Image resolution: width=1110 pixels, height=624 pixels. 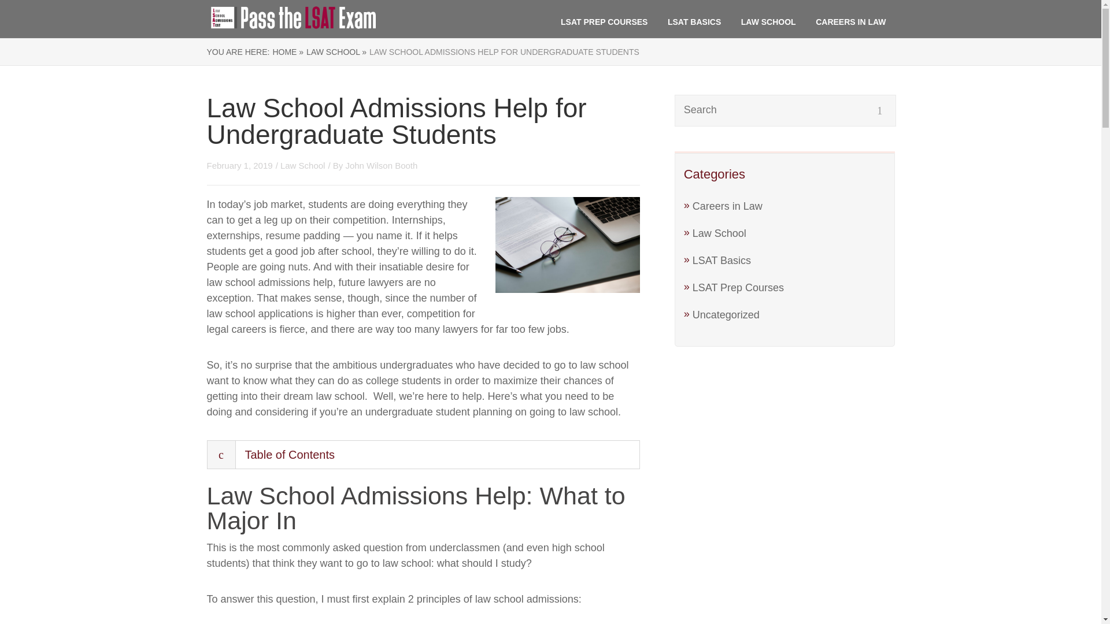 I want to click on LSAT BASICS, so click(x=694, y=22).